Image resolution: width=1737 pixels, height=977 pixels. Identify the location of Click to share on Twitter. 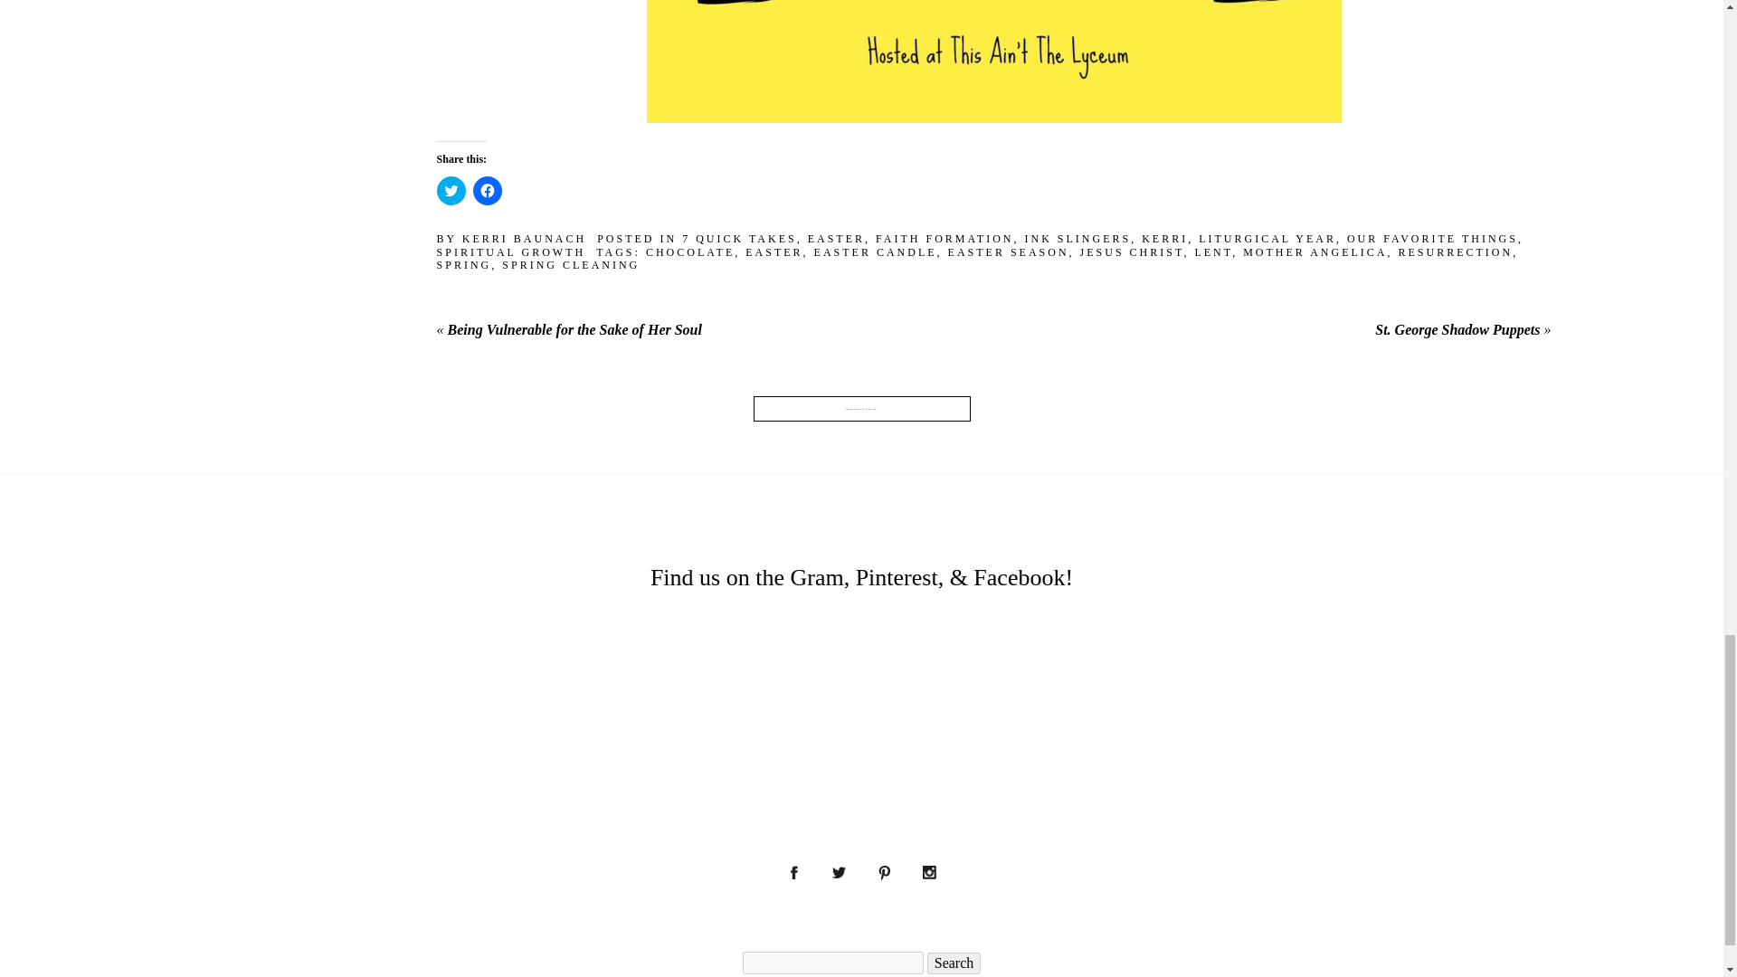
(451, 190).